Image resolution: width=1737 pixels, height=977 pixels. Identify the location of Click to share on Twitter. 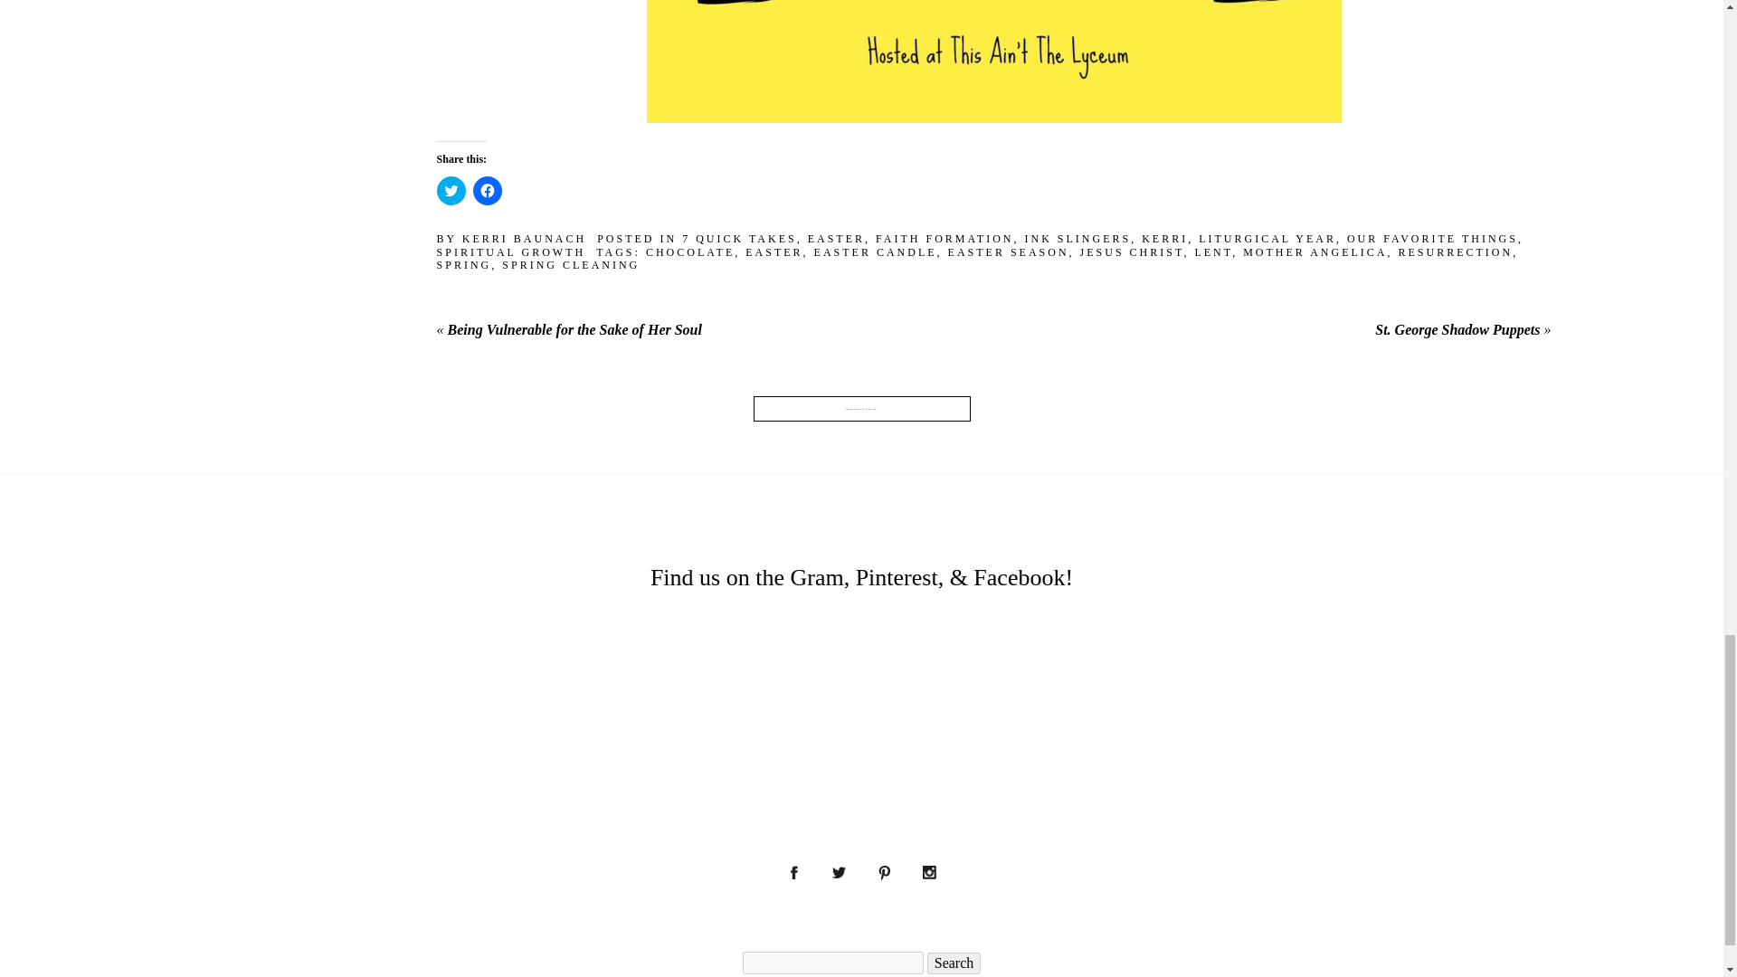
(451, 190).